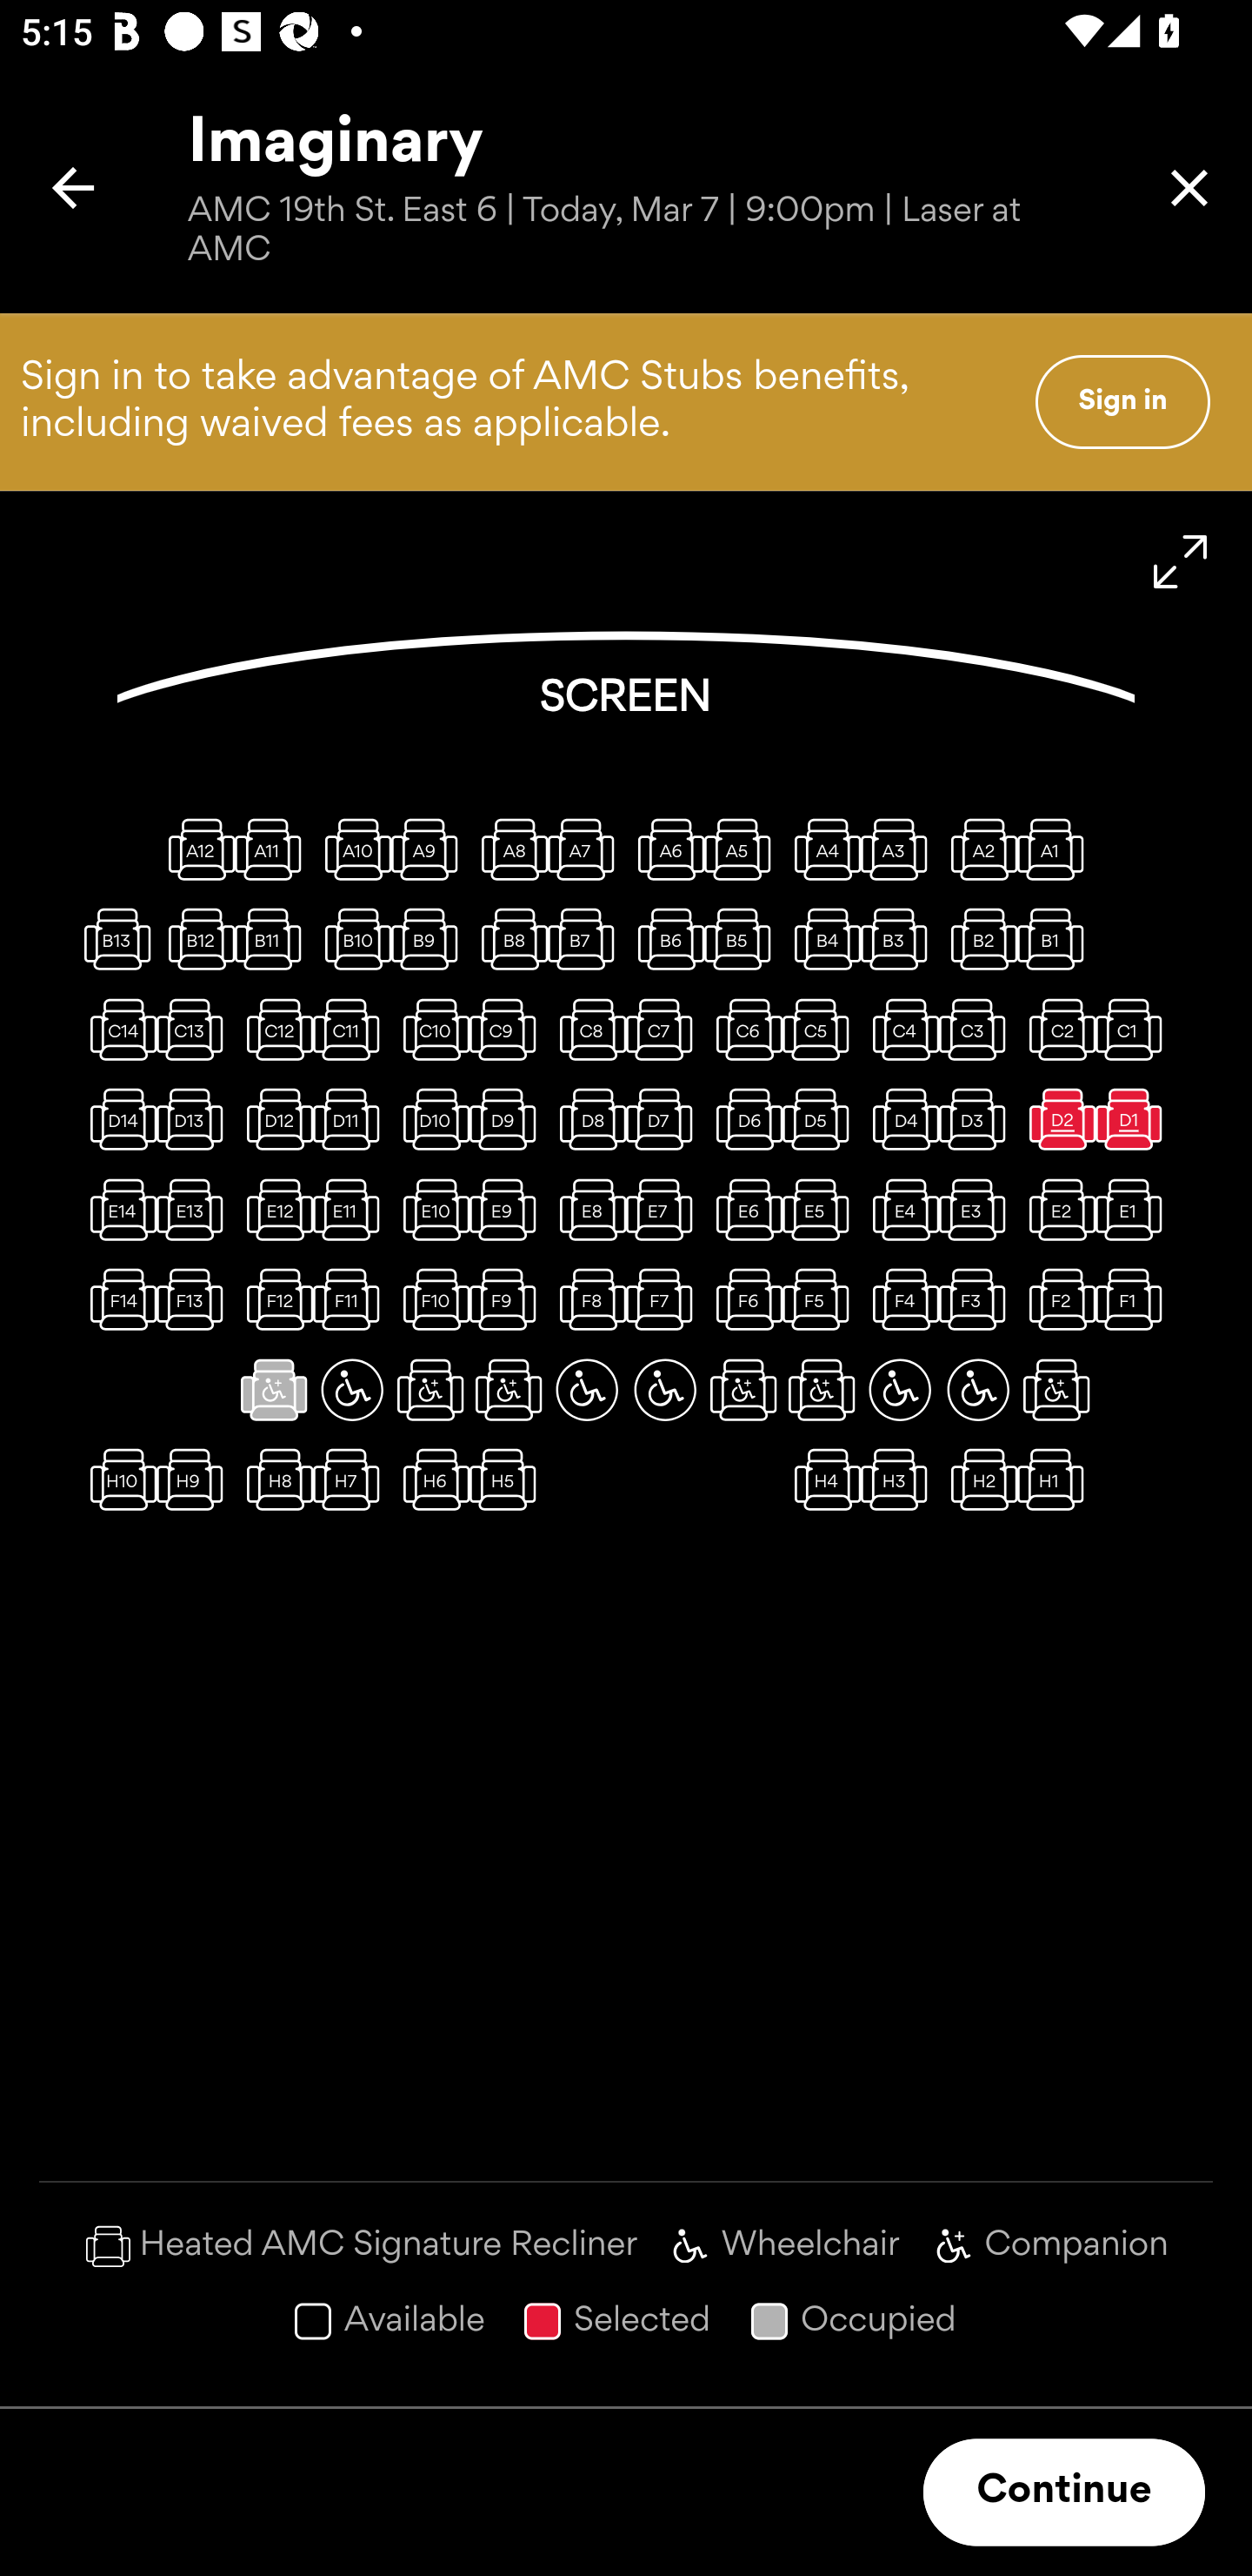 This screenshot has width=1252, height=2576. I want to click on F9, Regular seat, available, so click(509, 1299).